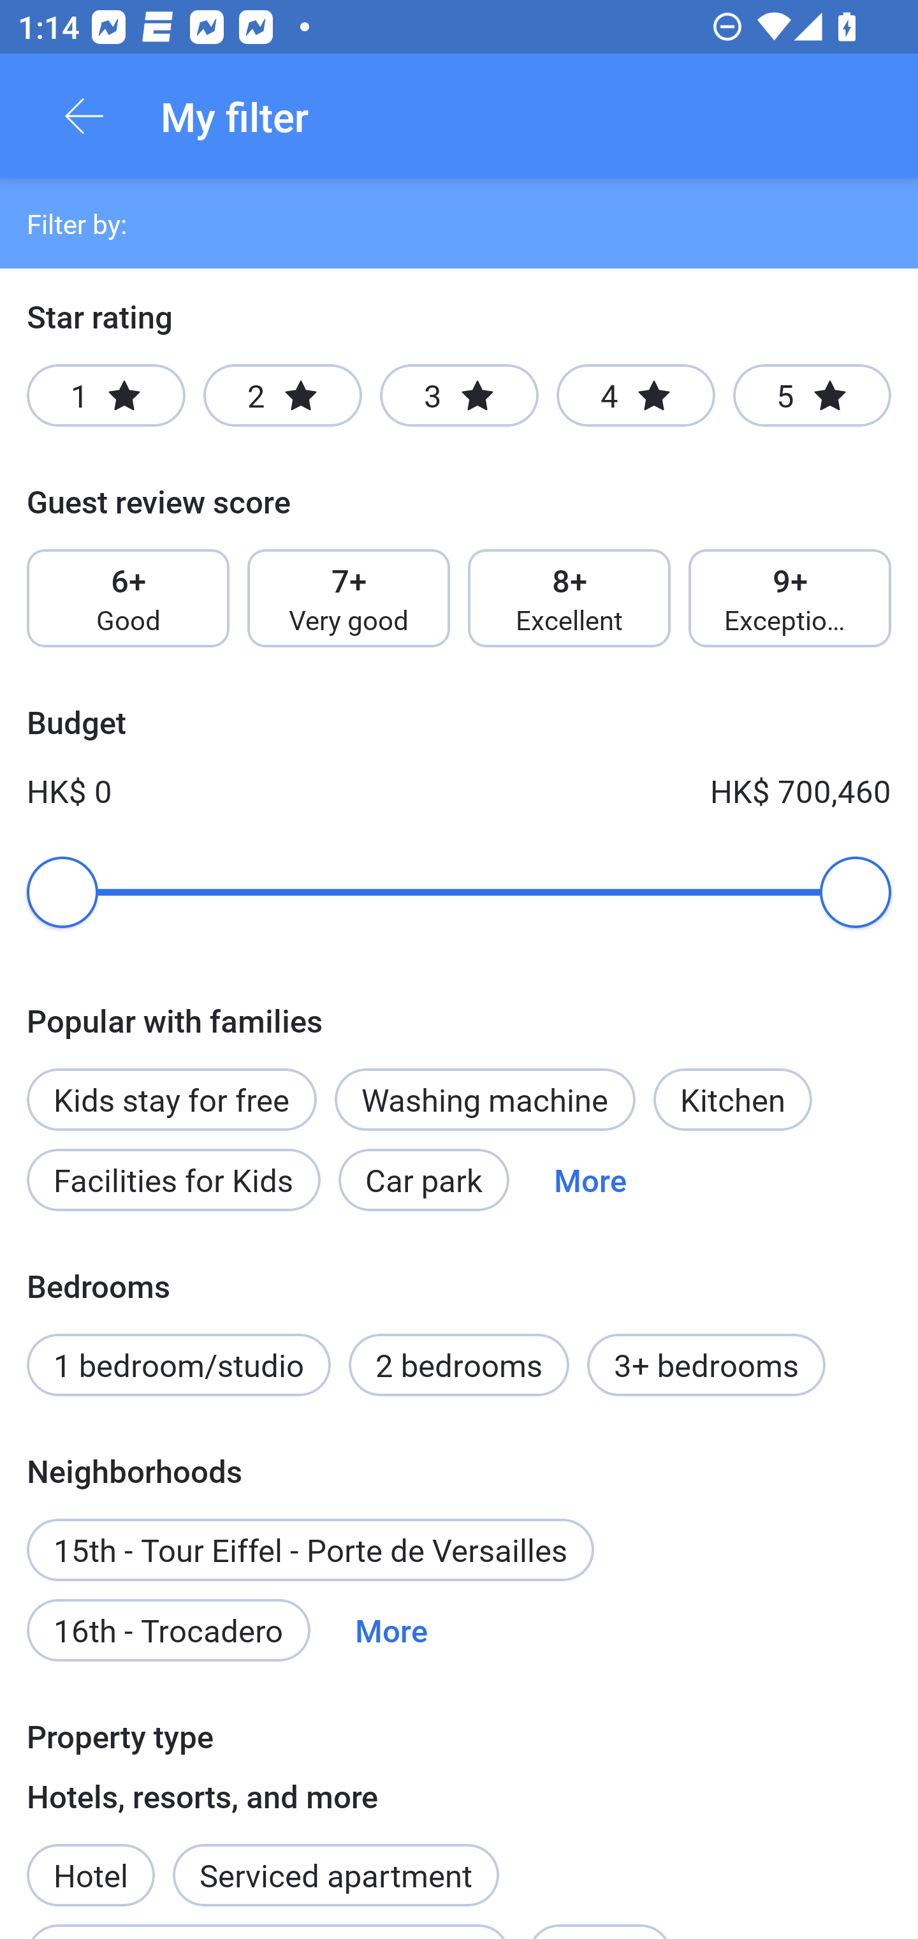  Describe the element at coordinates (812, 395) in the screenshot. I see `5` at that location.